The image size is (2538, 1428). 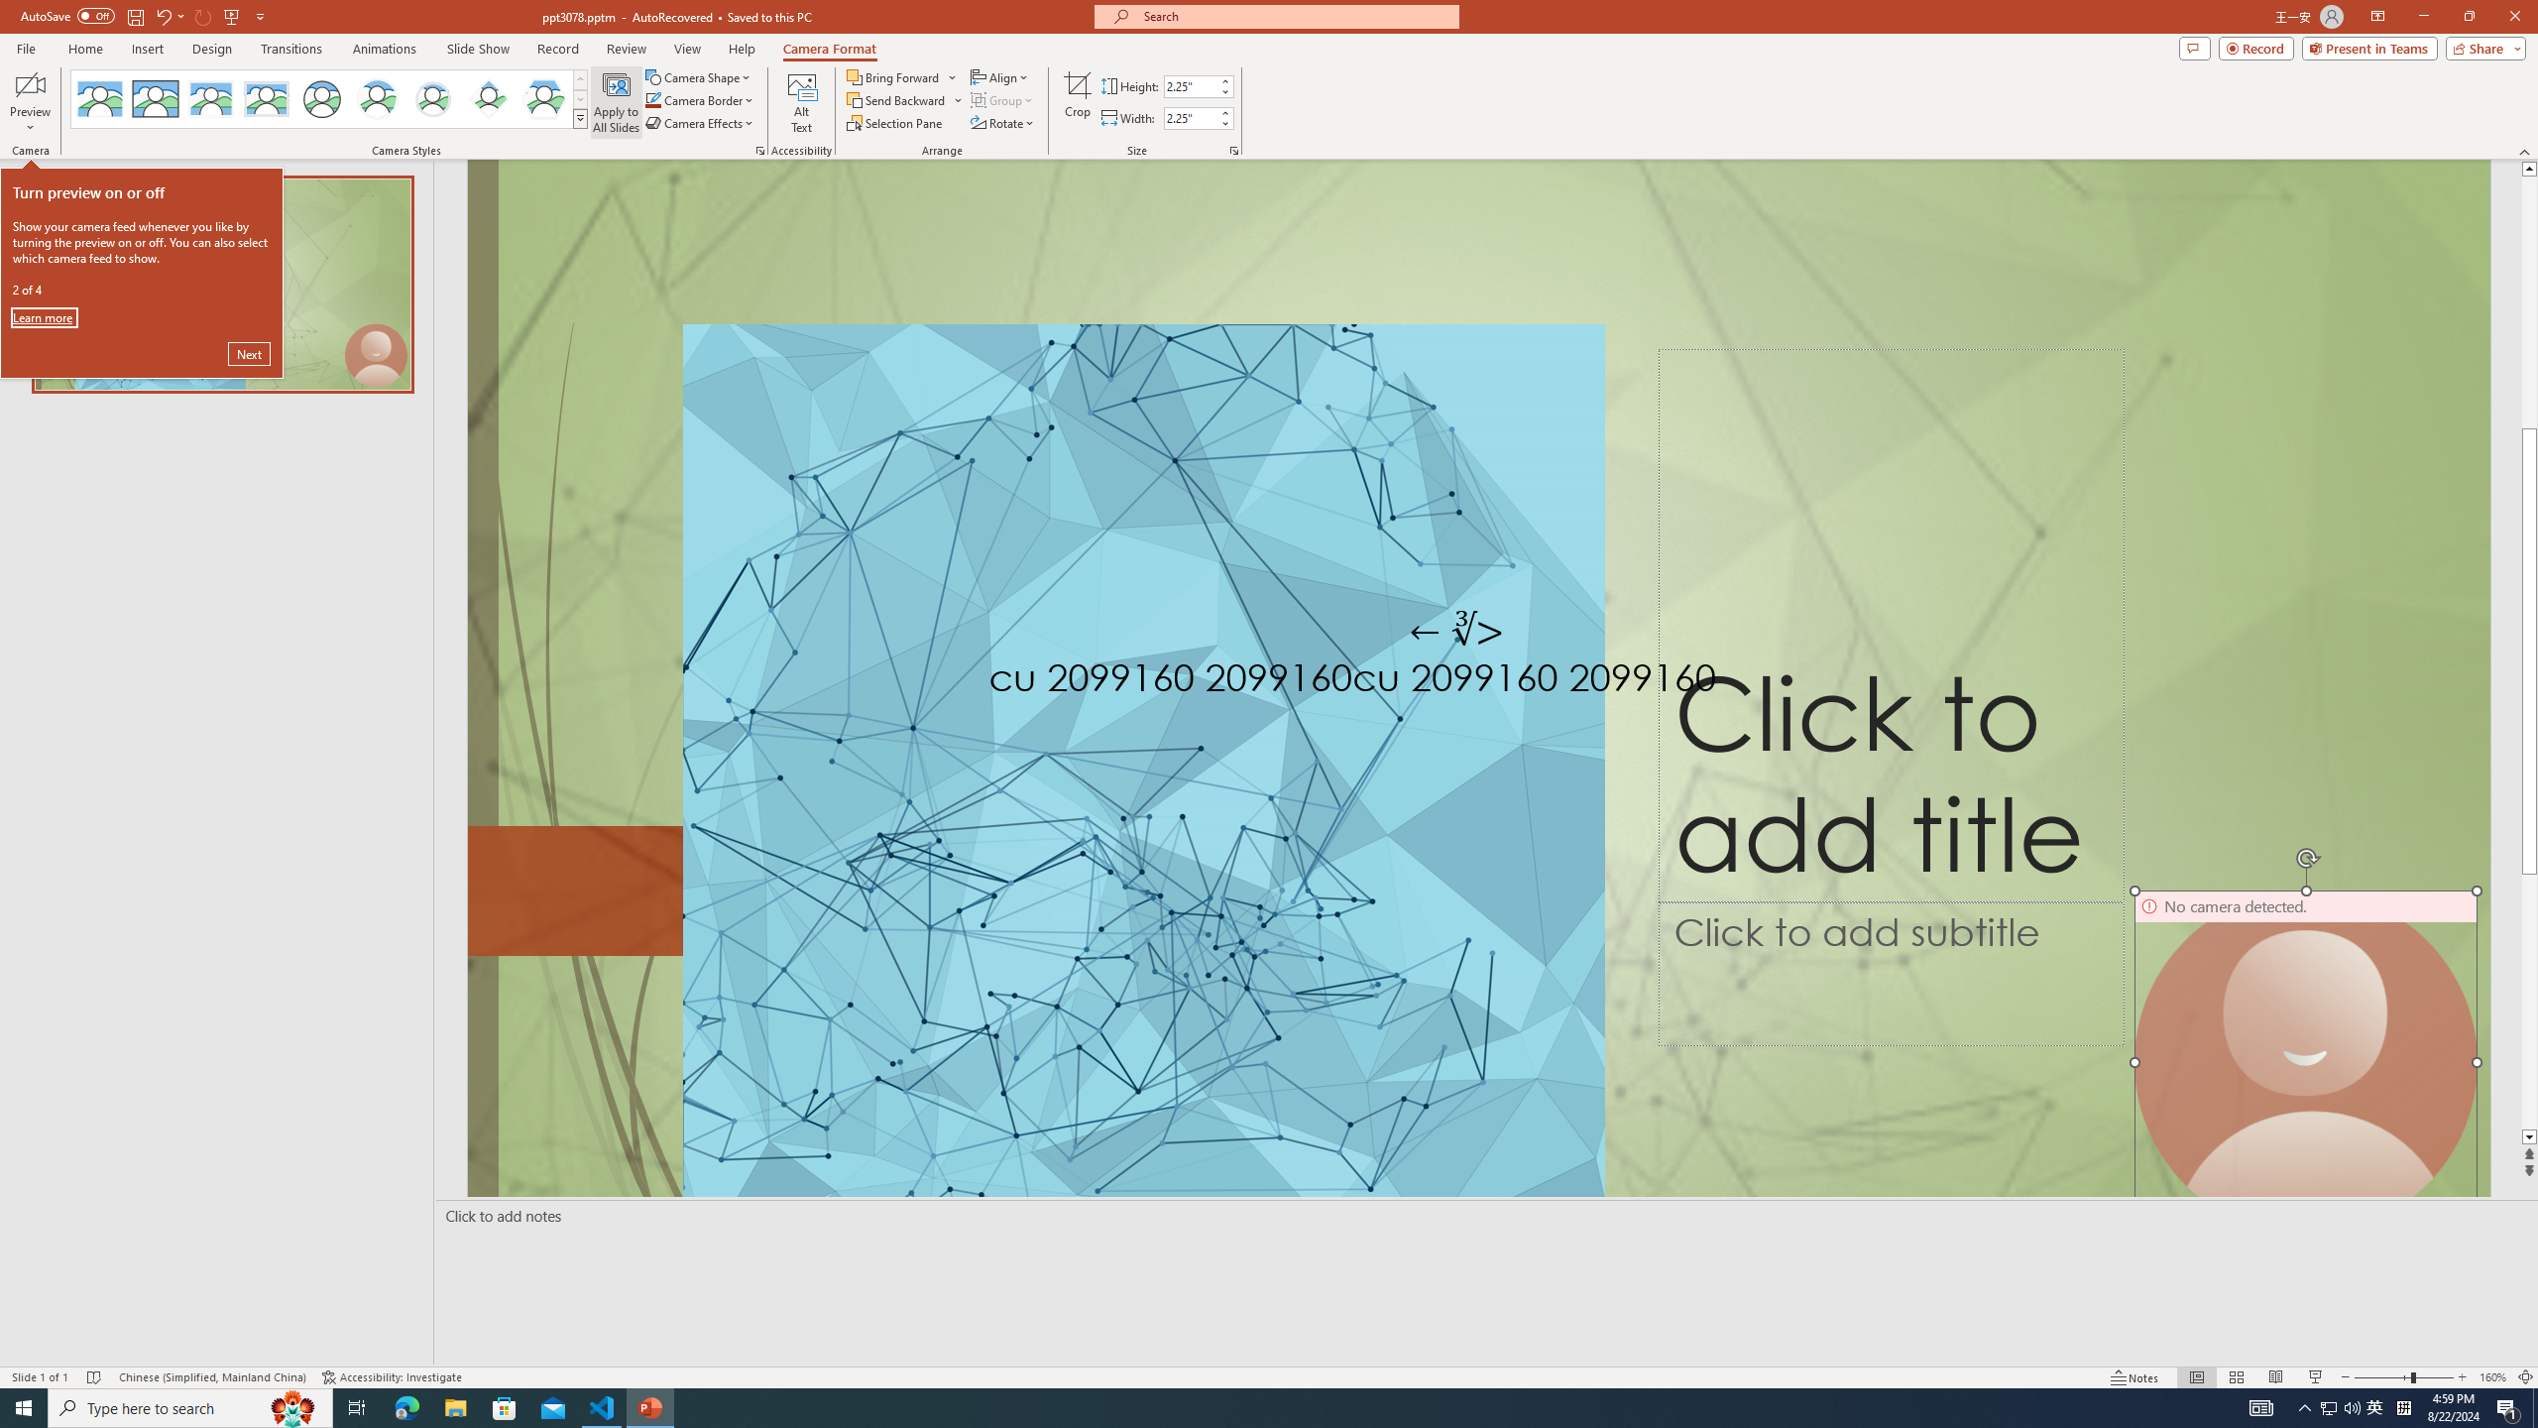 I want to click on Camera Border Green, Accent 1, so click(x=652, y=99).